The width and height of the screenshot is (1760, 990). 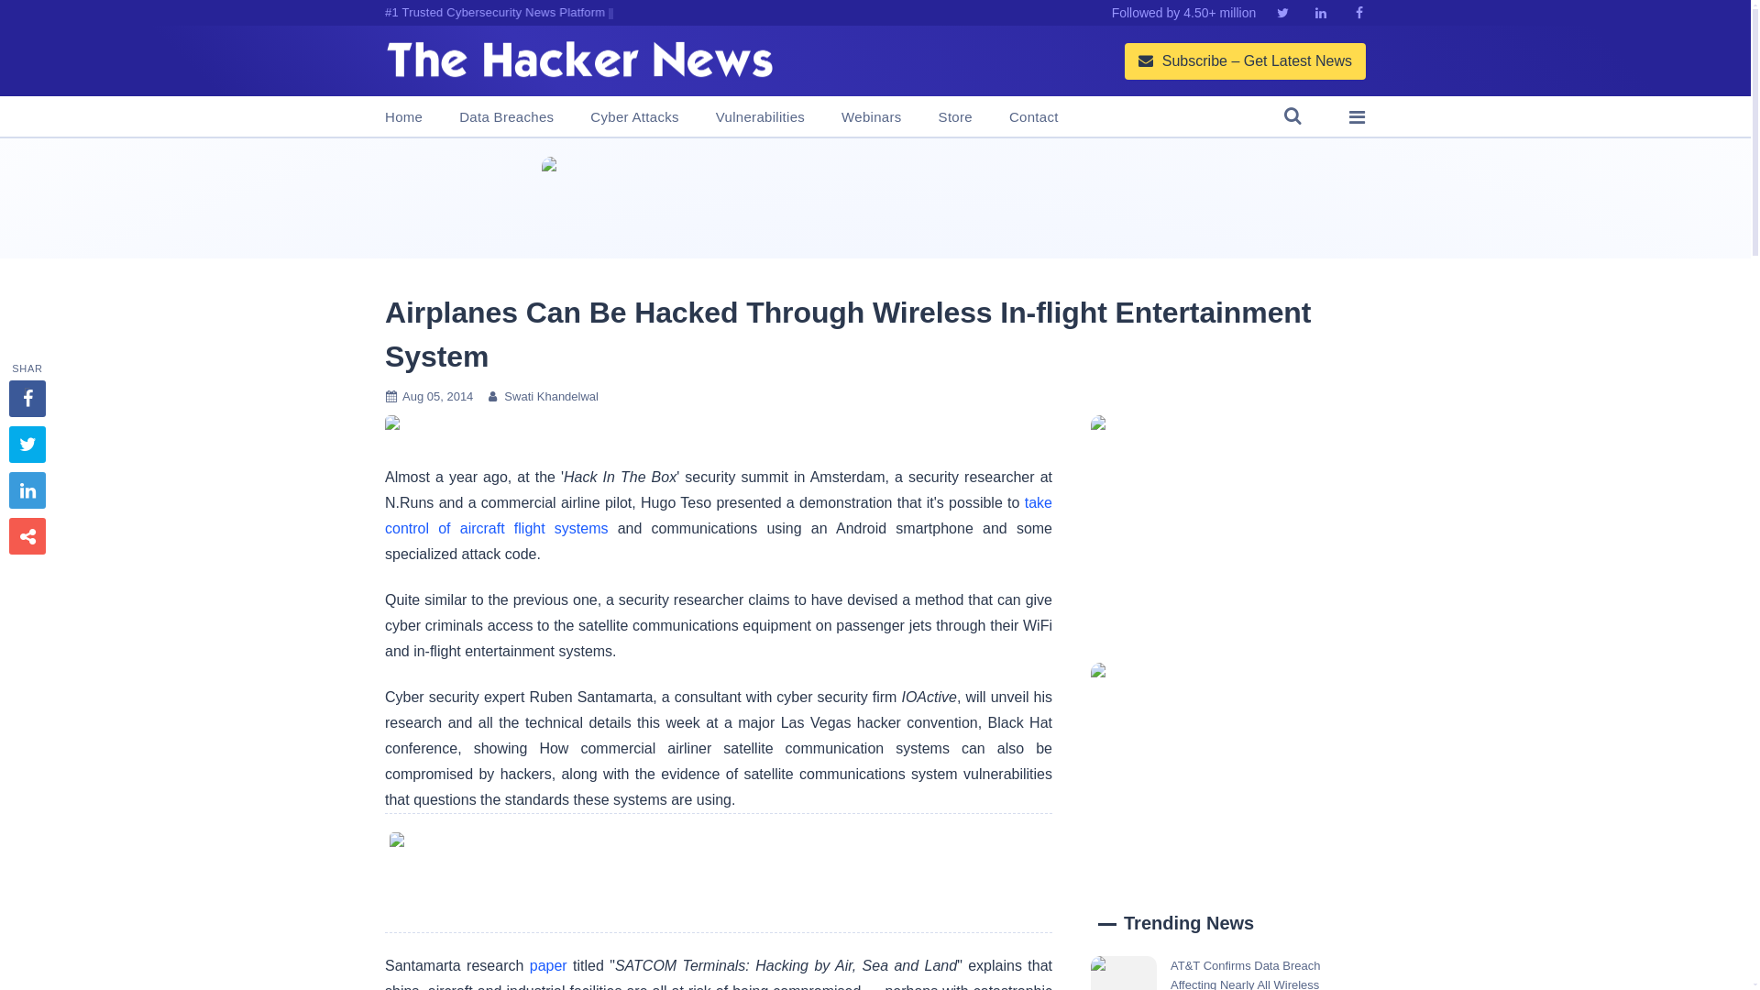 I want to click on Insider Risk Management, so click(x=874, y=198).